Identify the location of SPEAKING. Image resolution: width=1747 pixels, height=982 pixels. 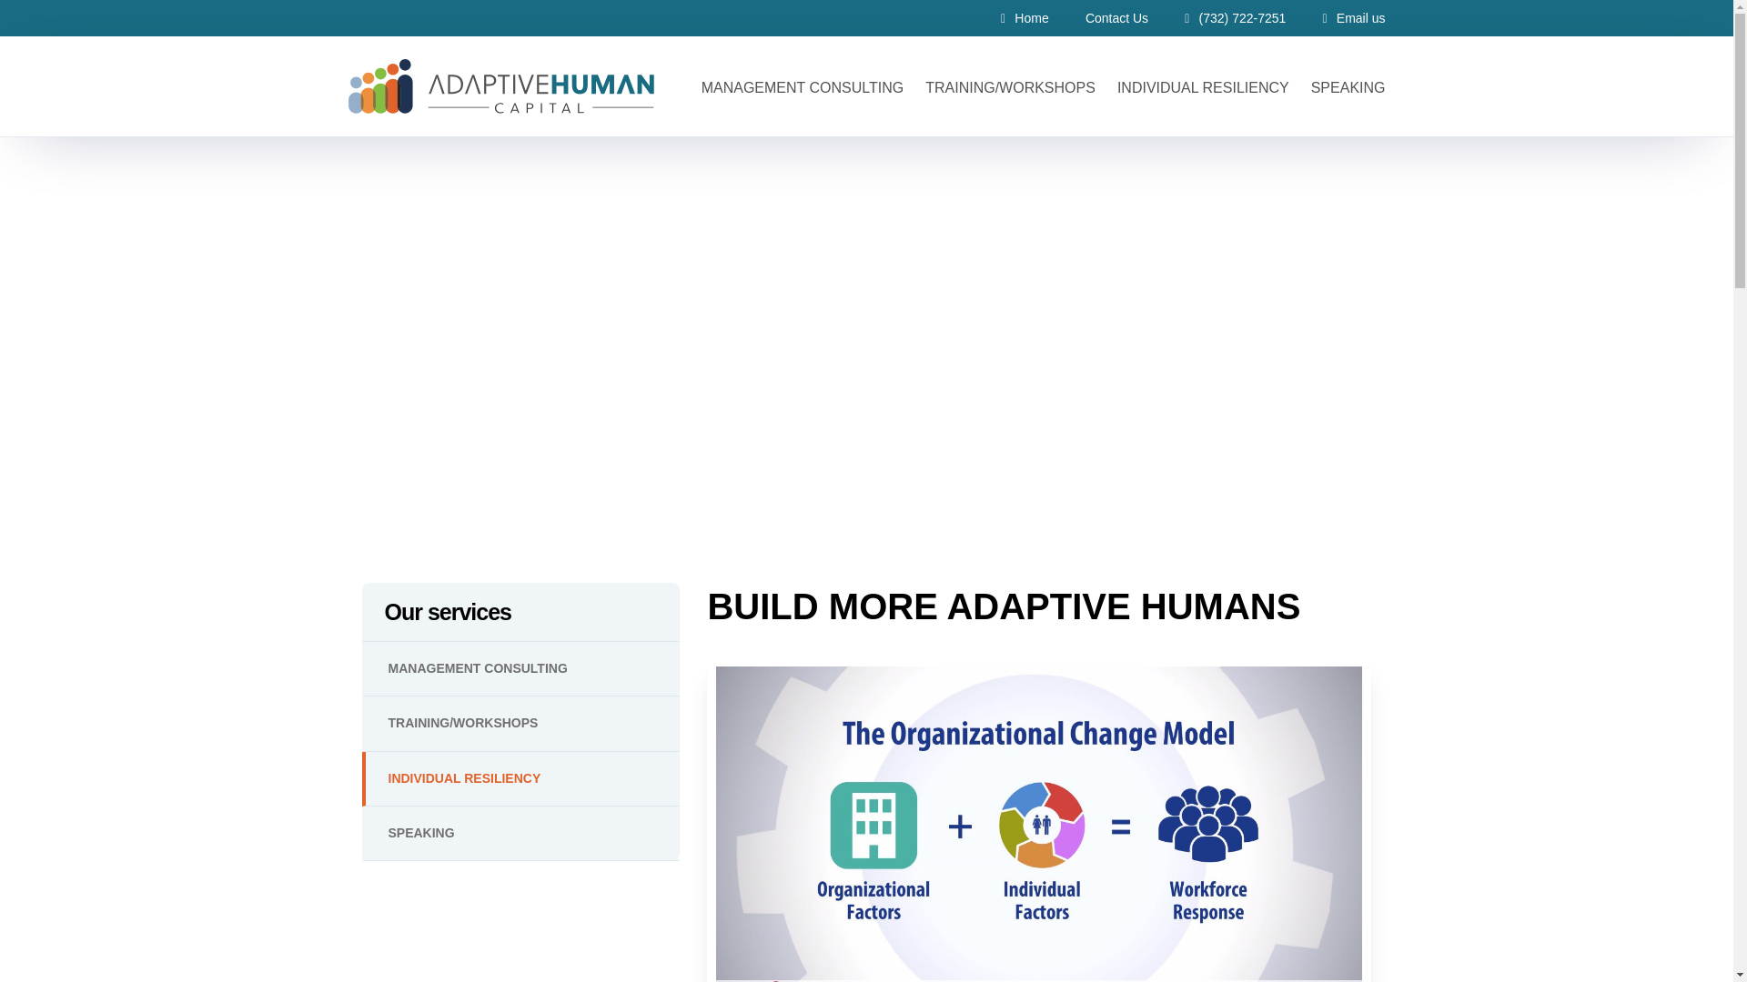
(520, 833).